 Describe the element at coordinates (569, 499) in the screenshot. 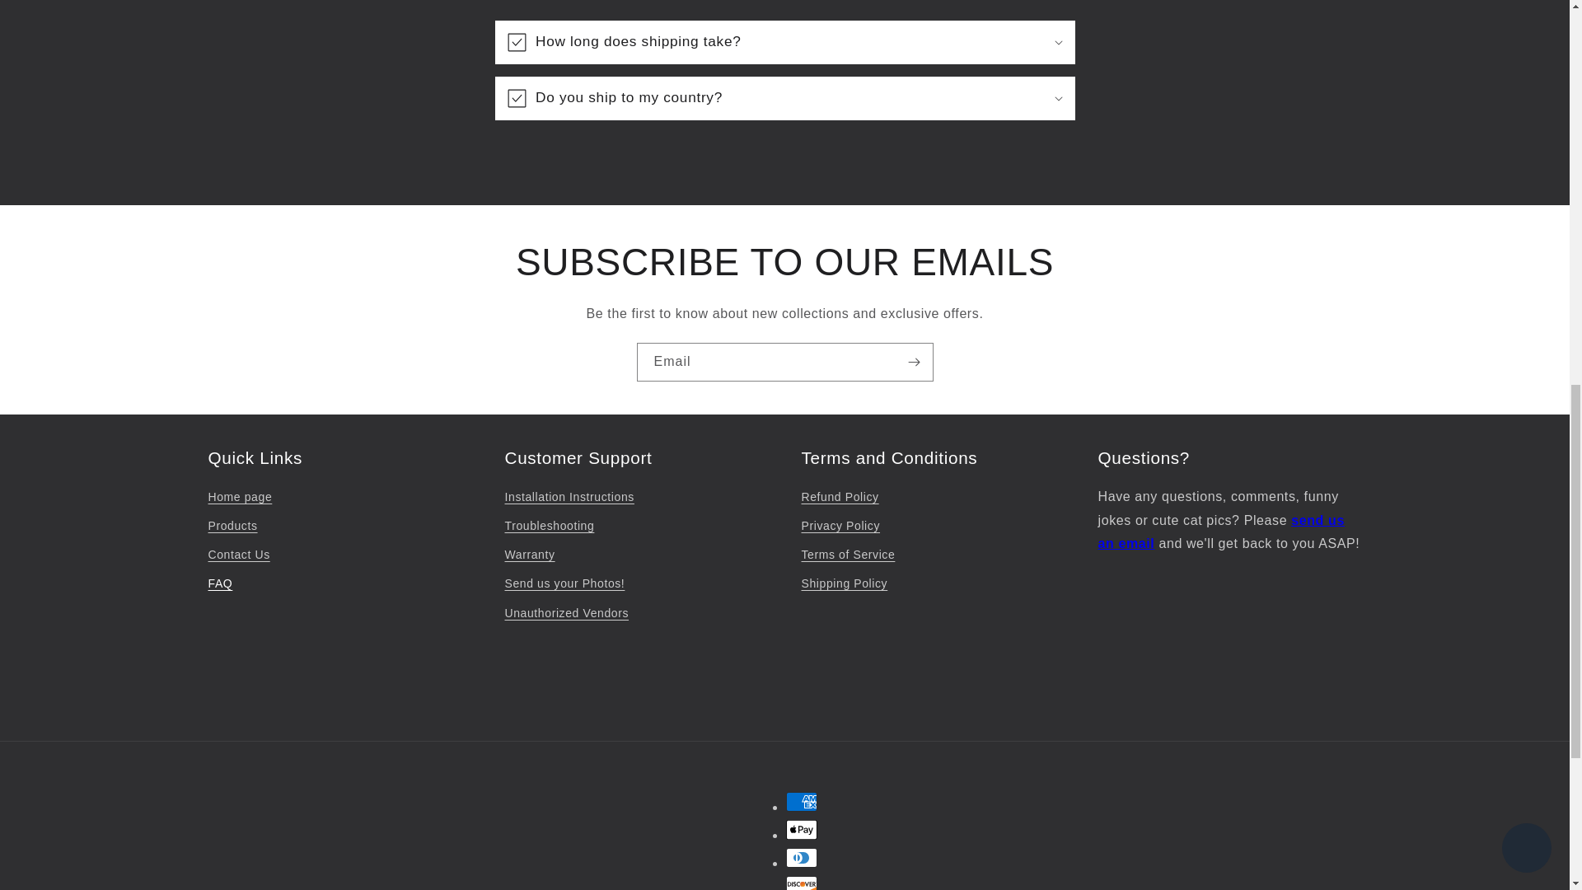

I see `Installation Instructions` at that location.